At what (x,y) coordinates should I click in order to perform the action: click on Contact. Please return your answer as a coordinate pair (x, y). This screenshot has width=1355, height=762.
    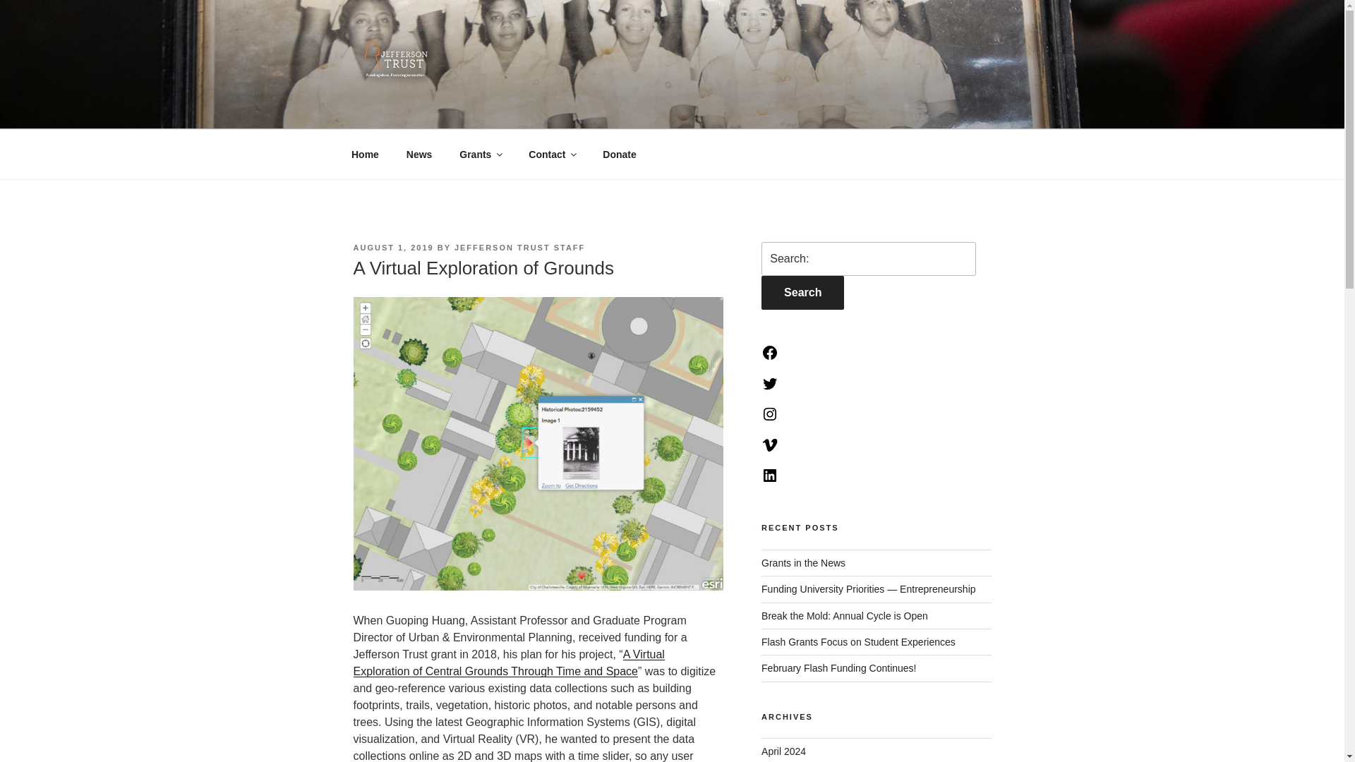
    Looking at the image, I should click on (552, 154).